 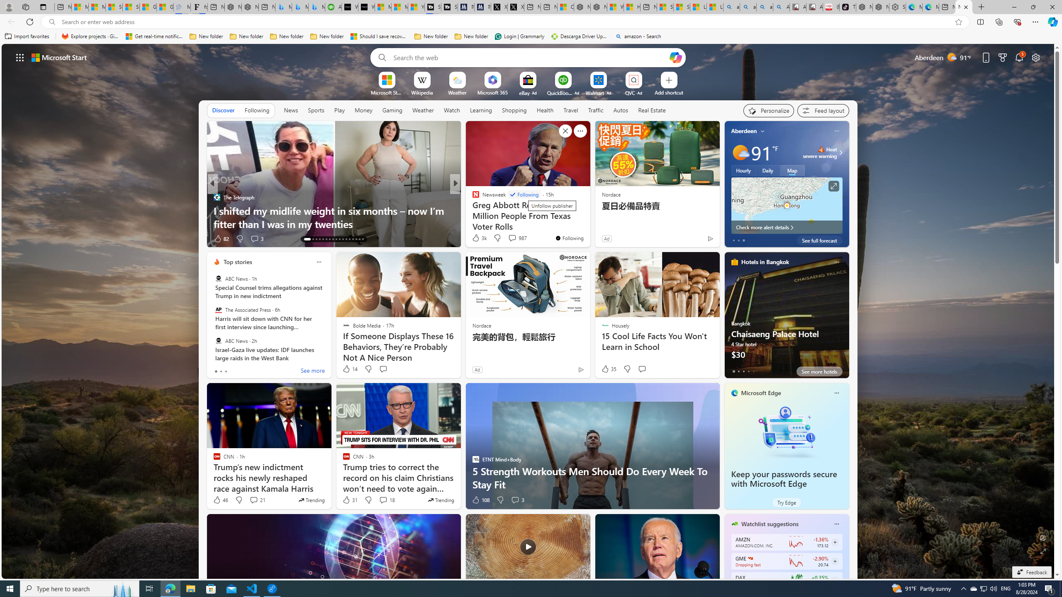 I want to click on Health, so click(x=545, y=110).